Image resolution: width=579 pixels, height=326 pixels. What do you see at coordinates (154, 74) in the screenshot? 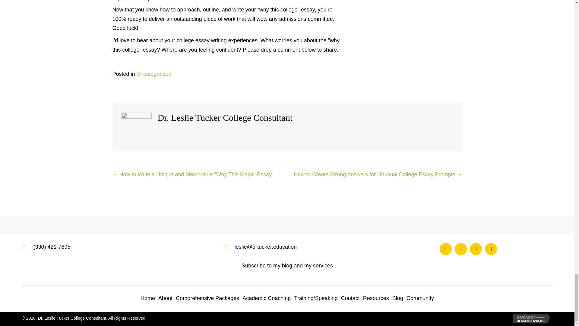
I see `Uncategorized` at bounding box center [154, 74].